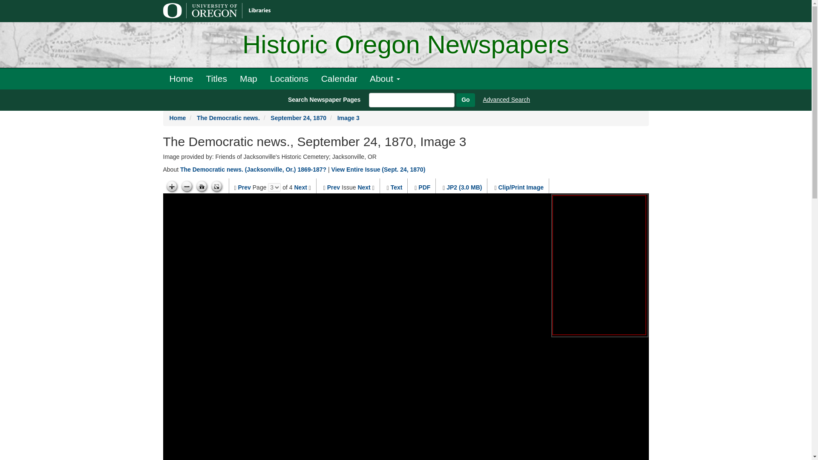 Image resolution: width=818 pixels, height=460 pixels. I want to click on Titles, so click(216, 78).